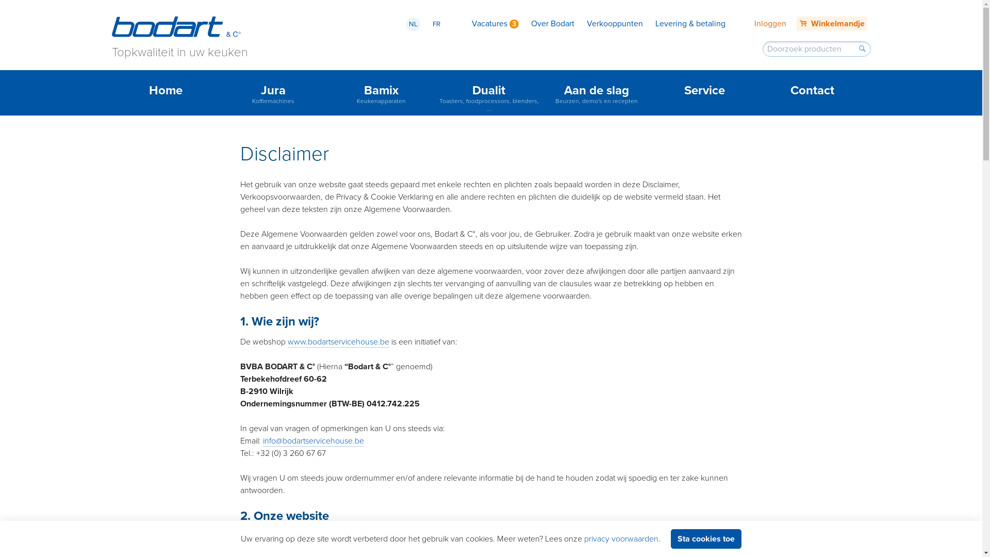 The width and height of the screenshot is (990, 557). Describe the element at coordinates (832, 24) in the screenshot. I see `Winkelmandje` at that location.